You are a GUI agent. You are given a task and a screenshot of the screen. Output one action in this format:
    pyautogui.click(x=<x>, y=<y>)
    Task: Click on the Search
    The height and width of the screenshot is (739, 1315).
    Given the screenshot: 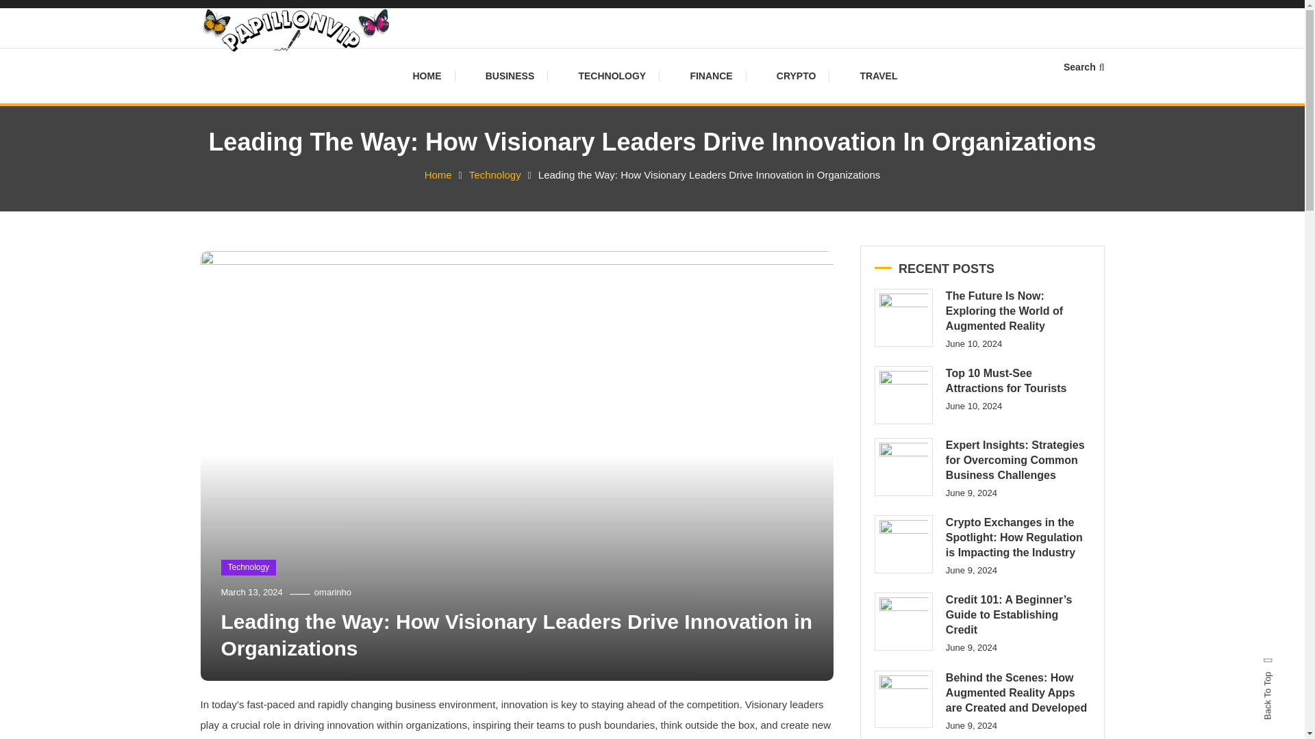 What is the action you would take?
    pyautogui.click(x=1084, y=66)
    